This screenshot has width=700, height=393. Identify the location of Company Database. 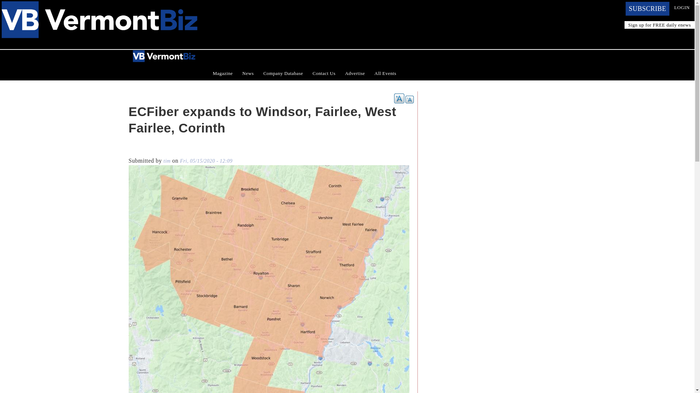
(283, 74).